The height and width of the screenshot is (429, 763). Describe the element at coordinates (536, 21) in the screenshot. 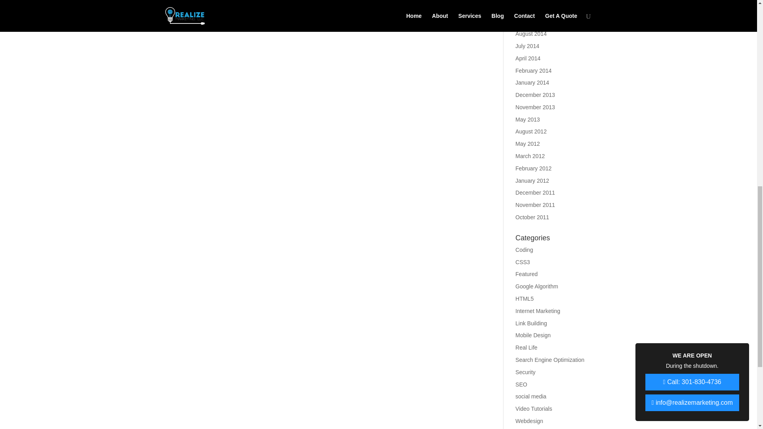

I see `September 2014` at that location.